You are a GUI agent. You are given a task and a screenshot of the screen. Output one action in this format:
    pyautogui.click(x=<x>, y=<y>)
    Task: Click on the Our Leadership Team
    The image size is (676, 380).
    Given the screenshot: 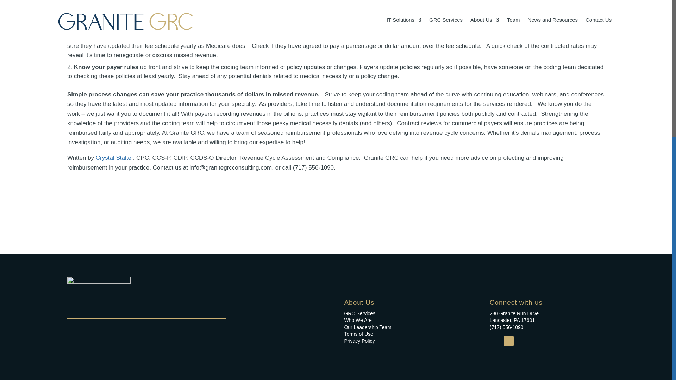 What is the action you would take?
    pyautogui.click(x=368, y=327)
    